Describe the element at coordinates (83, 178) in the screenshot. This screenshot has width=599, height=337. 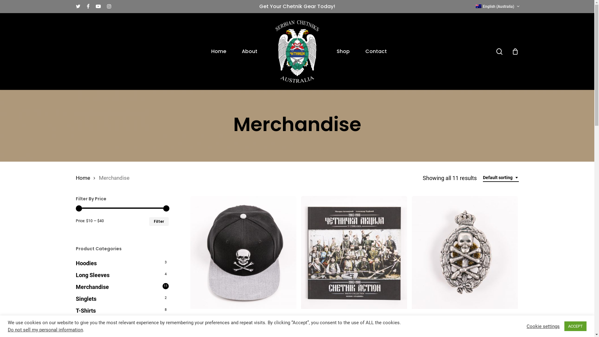
I see `Home` at that location.